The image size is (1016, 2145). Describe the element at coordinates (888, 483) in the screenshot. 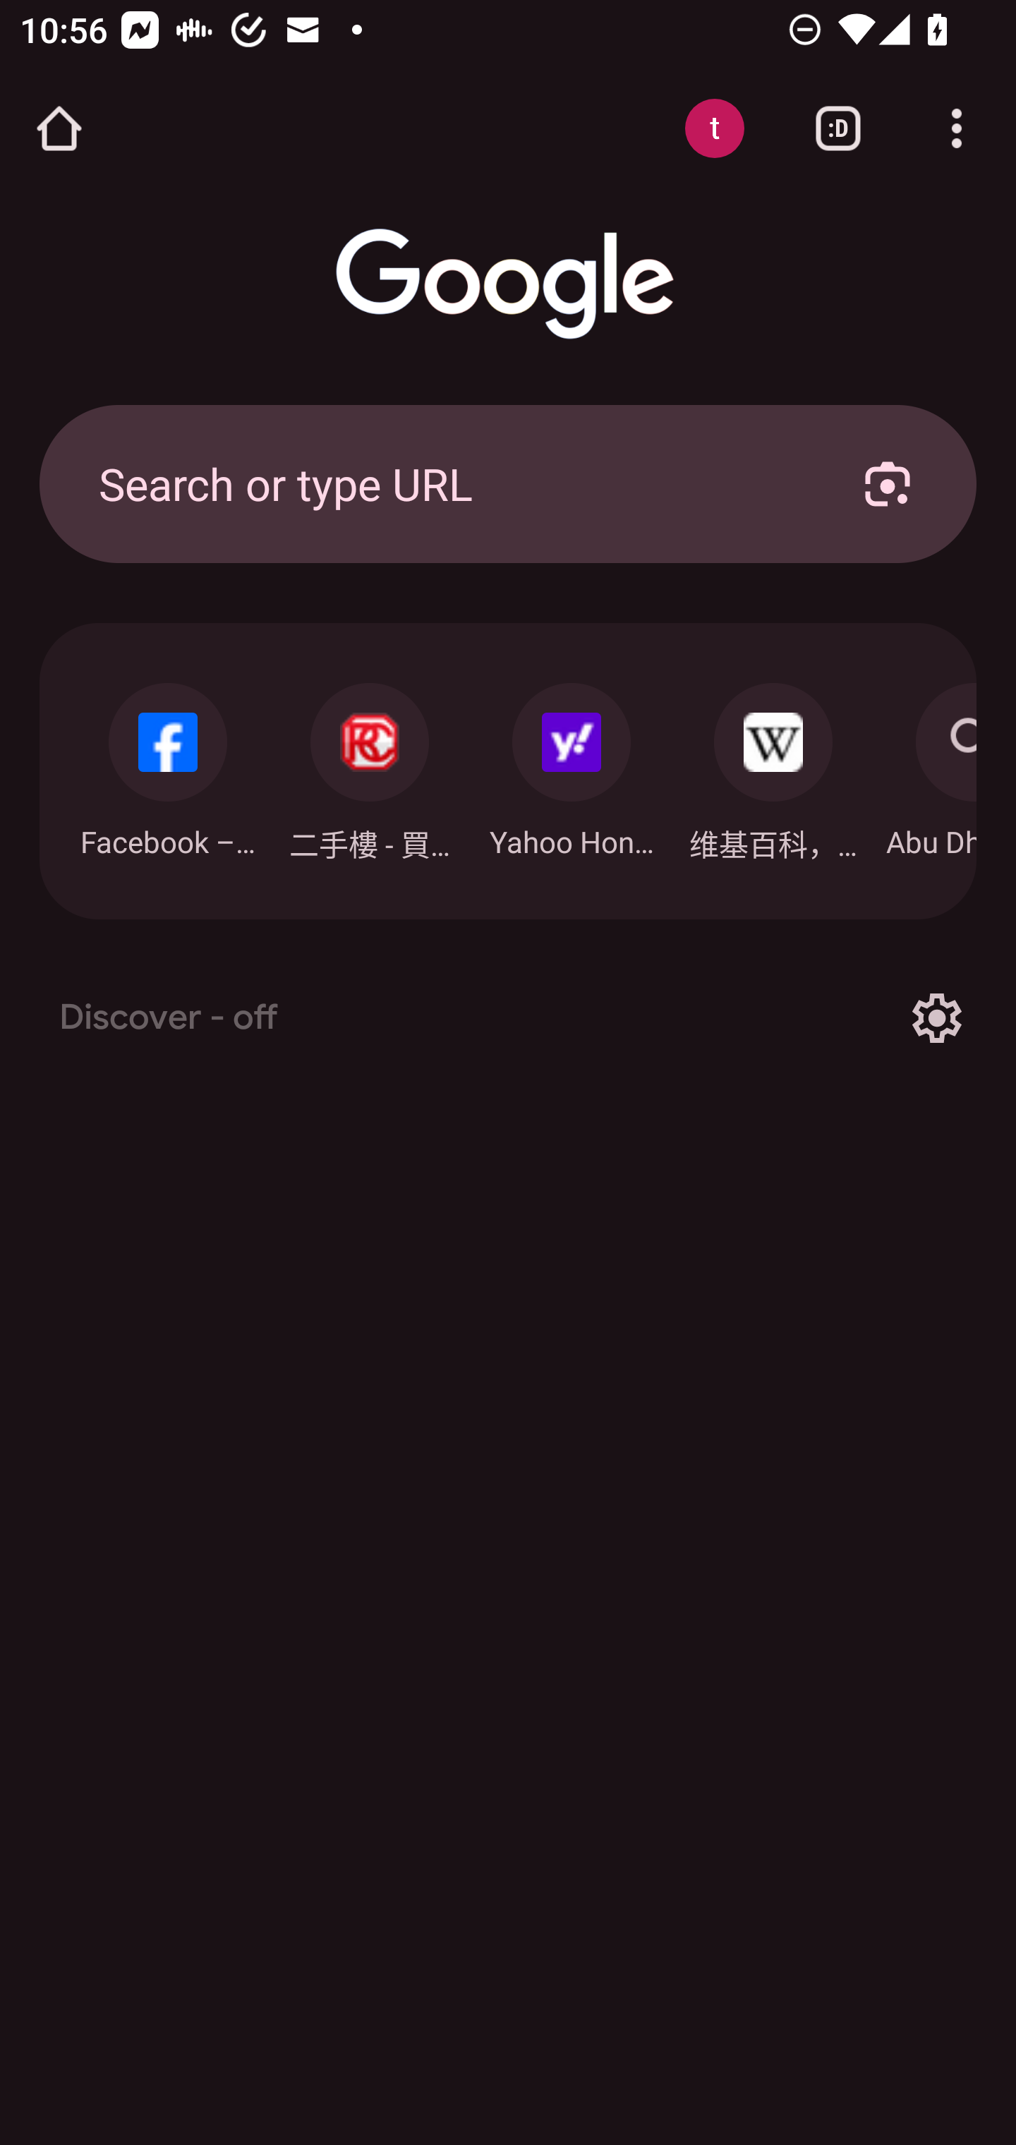

I see `Search with your camera using Google Lens` at that location.